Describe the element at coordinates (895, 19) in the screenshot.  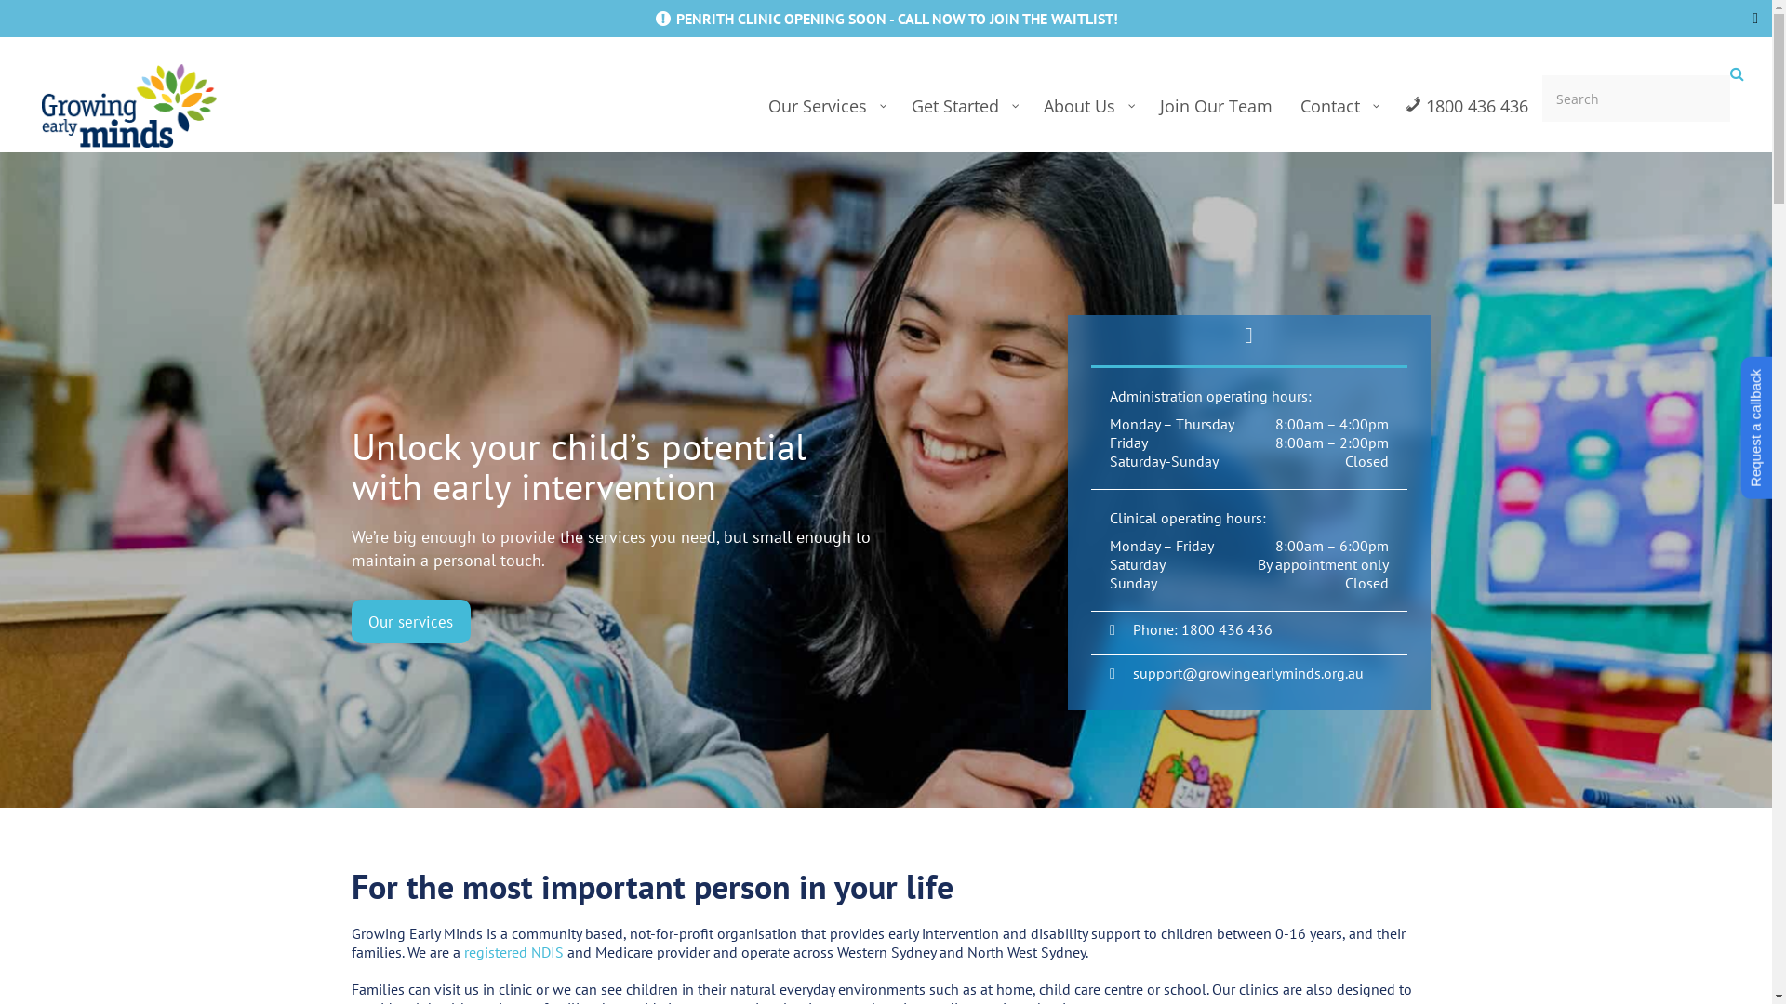
I see `PENRITH CLINIC OPENING SOON - CALL NOW TO JOIN THE WAITLIST!` at that location.